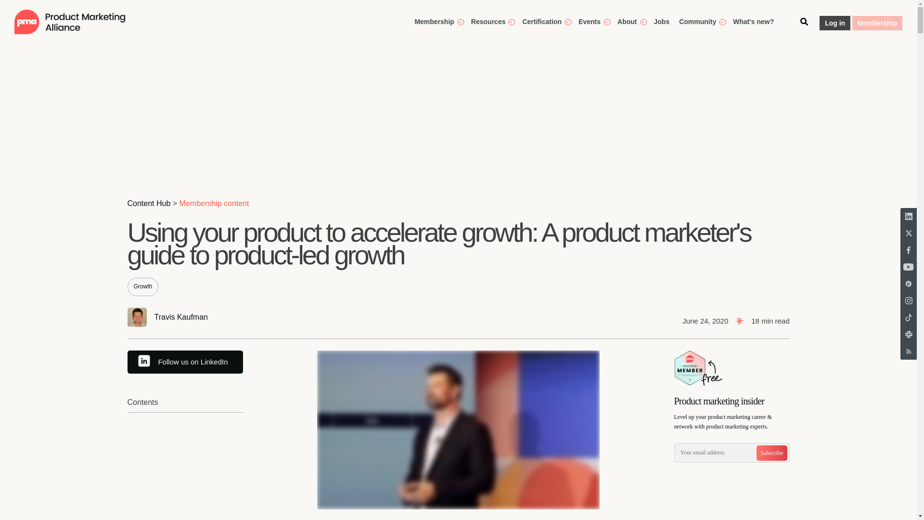 This screenshot has height=520, width=924. I want to click on Log in, so click(834, 23).